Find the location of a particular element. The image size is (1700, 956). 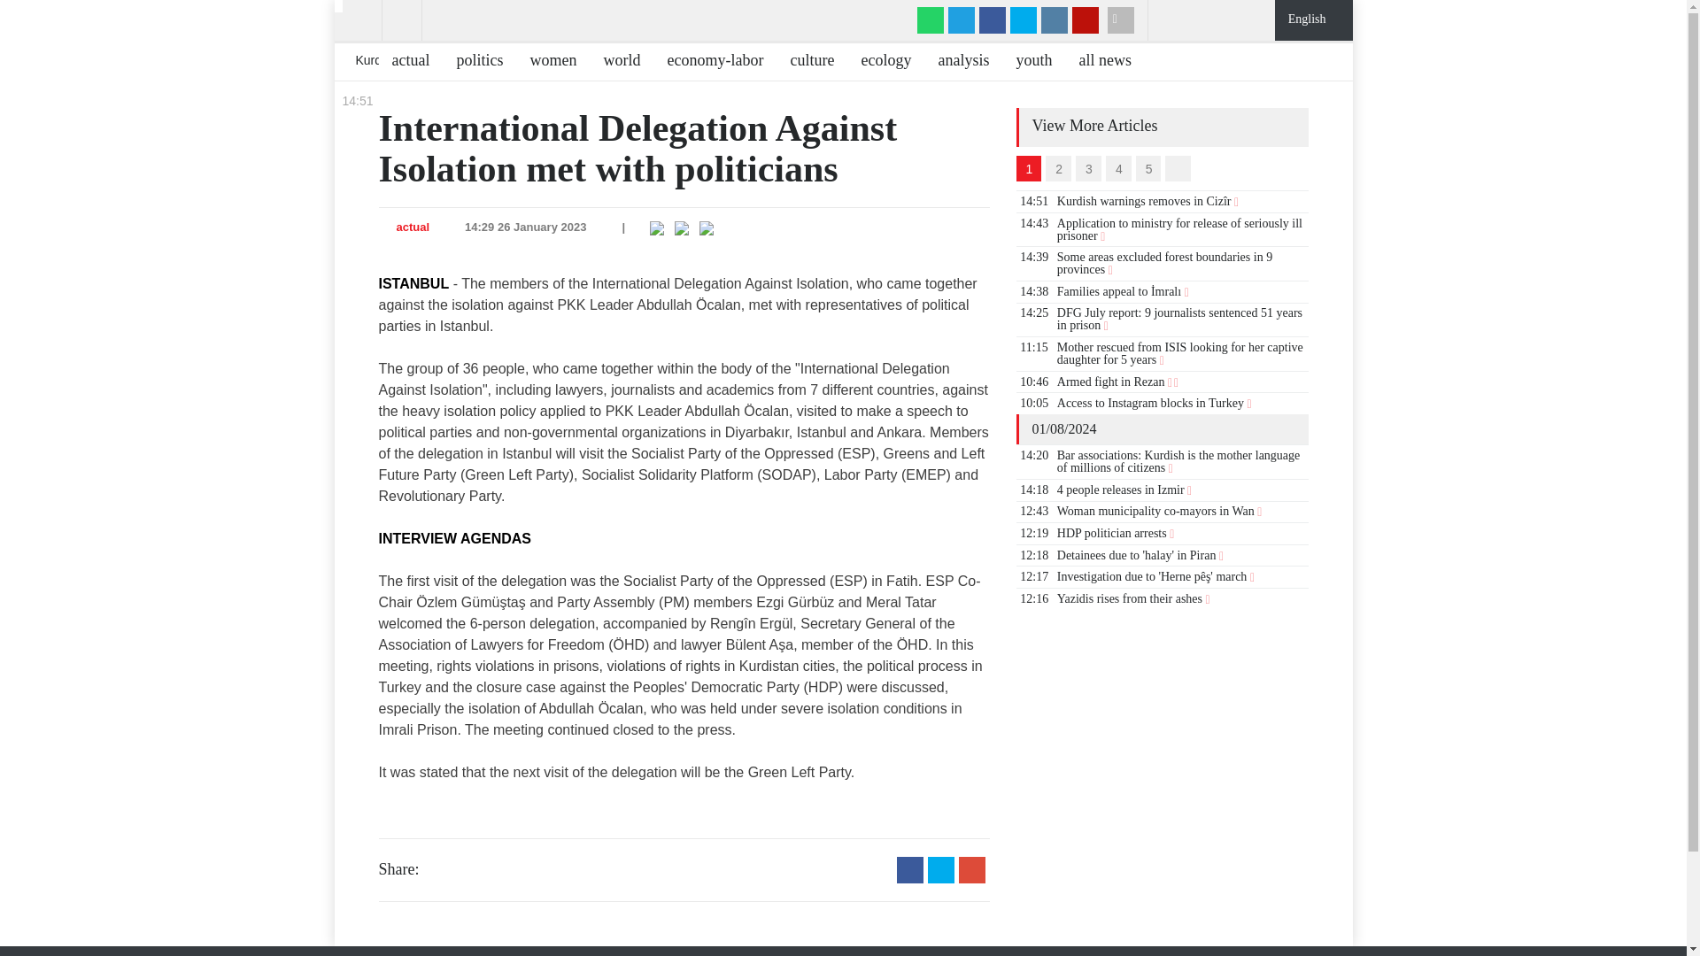

economy-labor is located at coordinates (708, 62).